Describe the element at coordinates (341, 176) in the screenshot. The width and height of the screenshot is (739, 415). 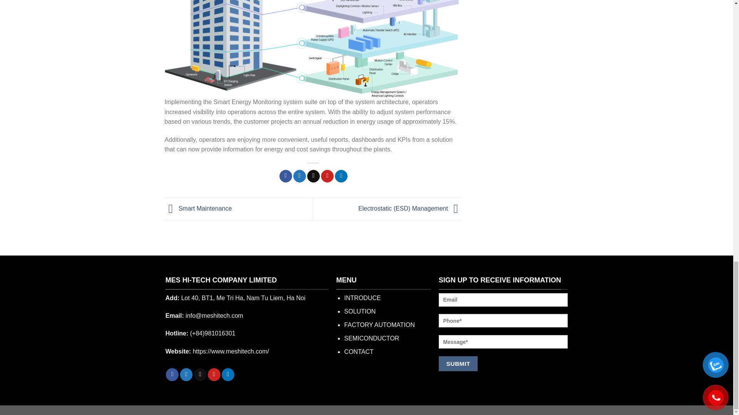
I see `Share on LinkedIn` at that location.